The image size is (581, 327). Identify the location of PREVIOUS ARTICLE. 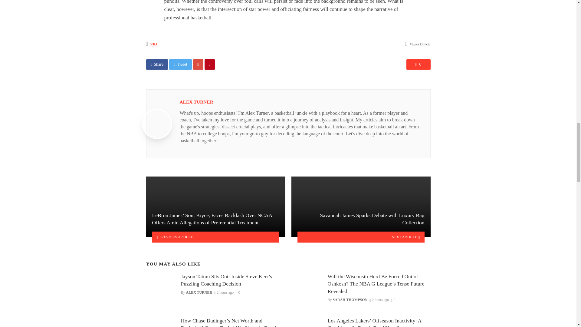
(215, 237).